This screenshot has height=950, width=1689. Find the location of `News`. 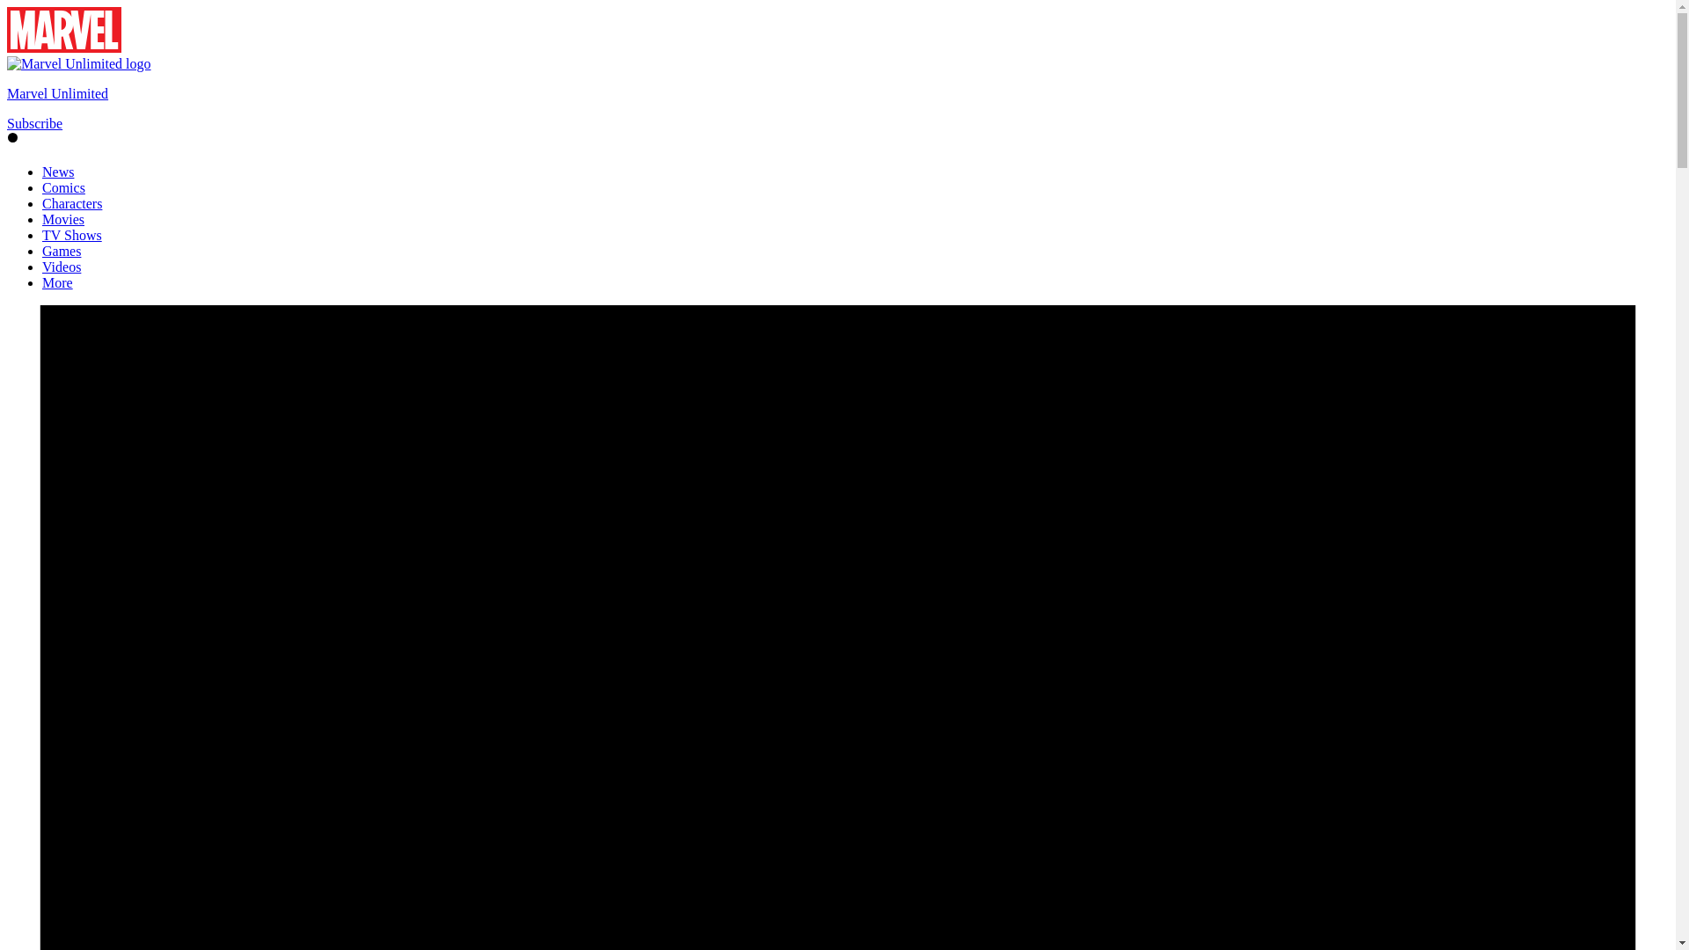

News is located at coordinates (58, 172).